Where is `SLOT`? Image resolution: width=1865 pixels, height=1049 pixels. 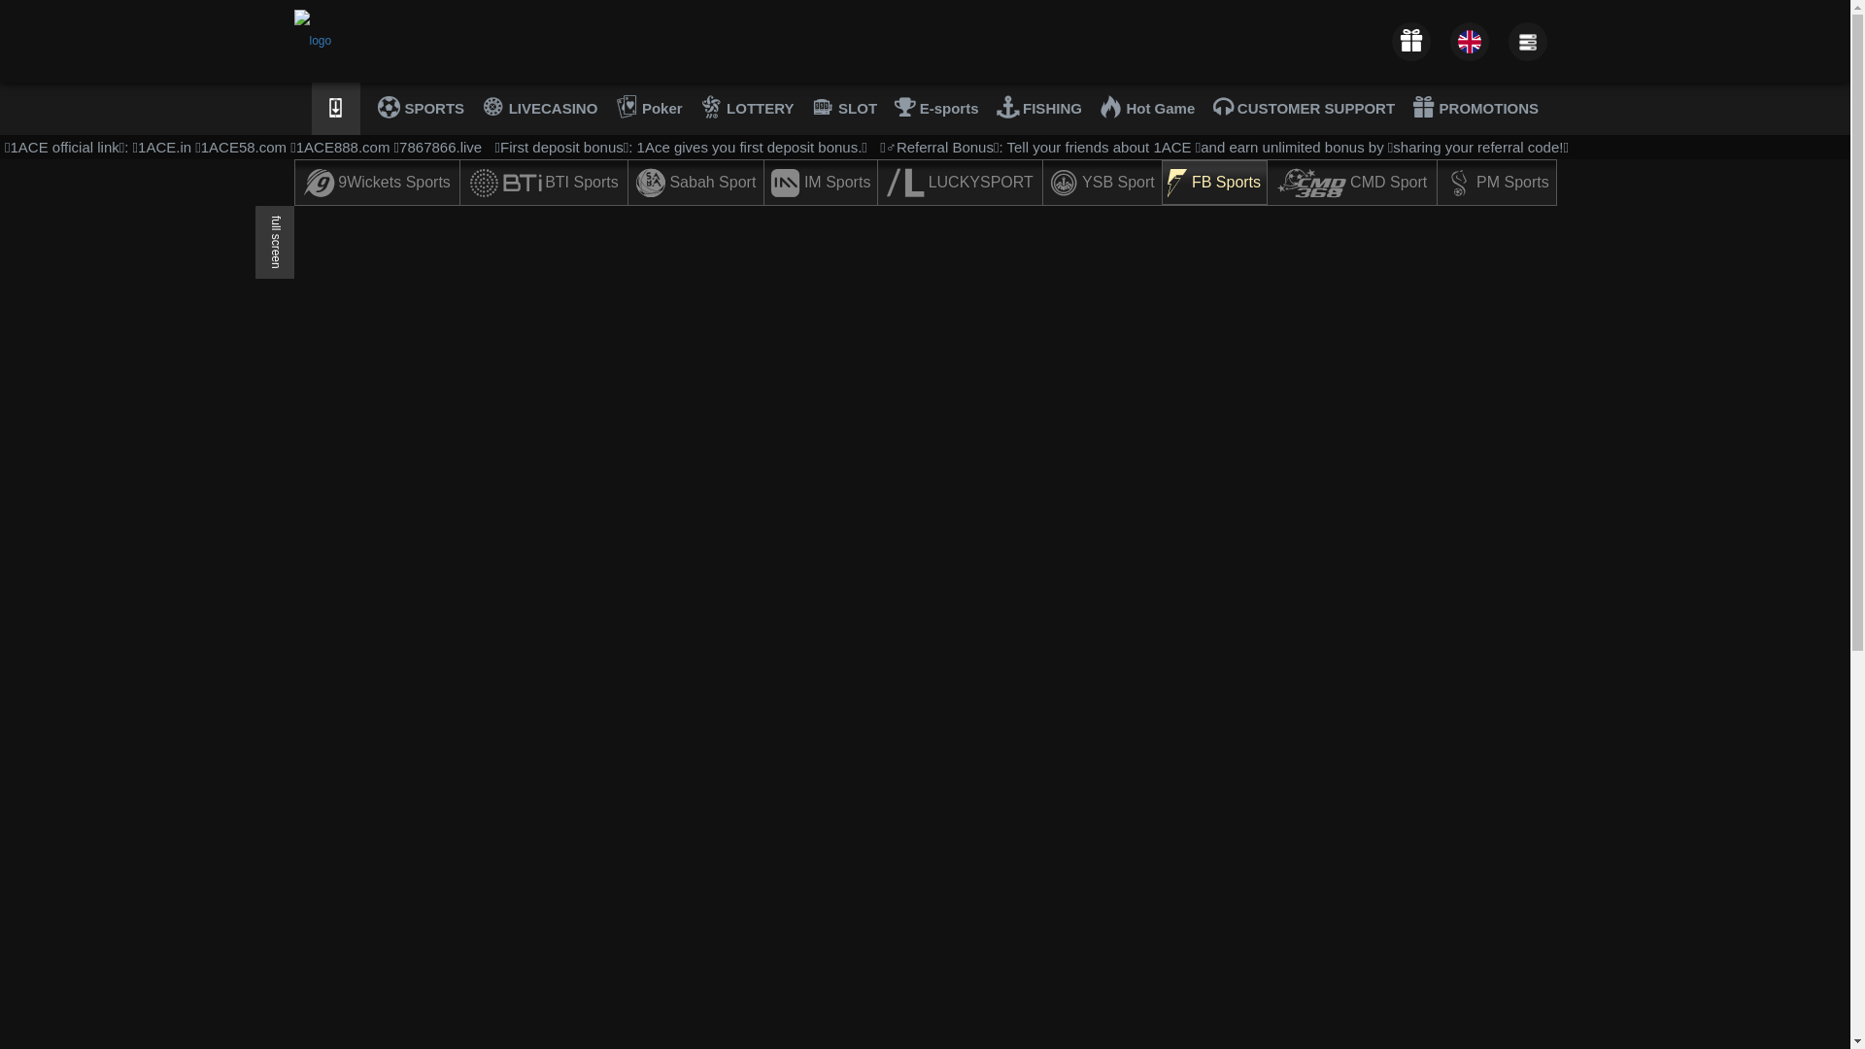
SLOT is located at coordinates (845, 109).